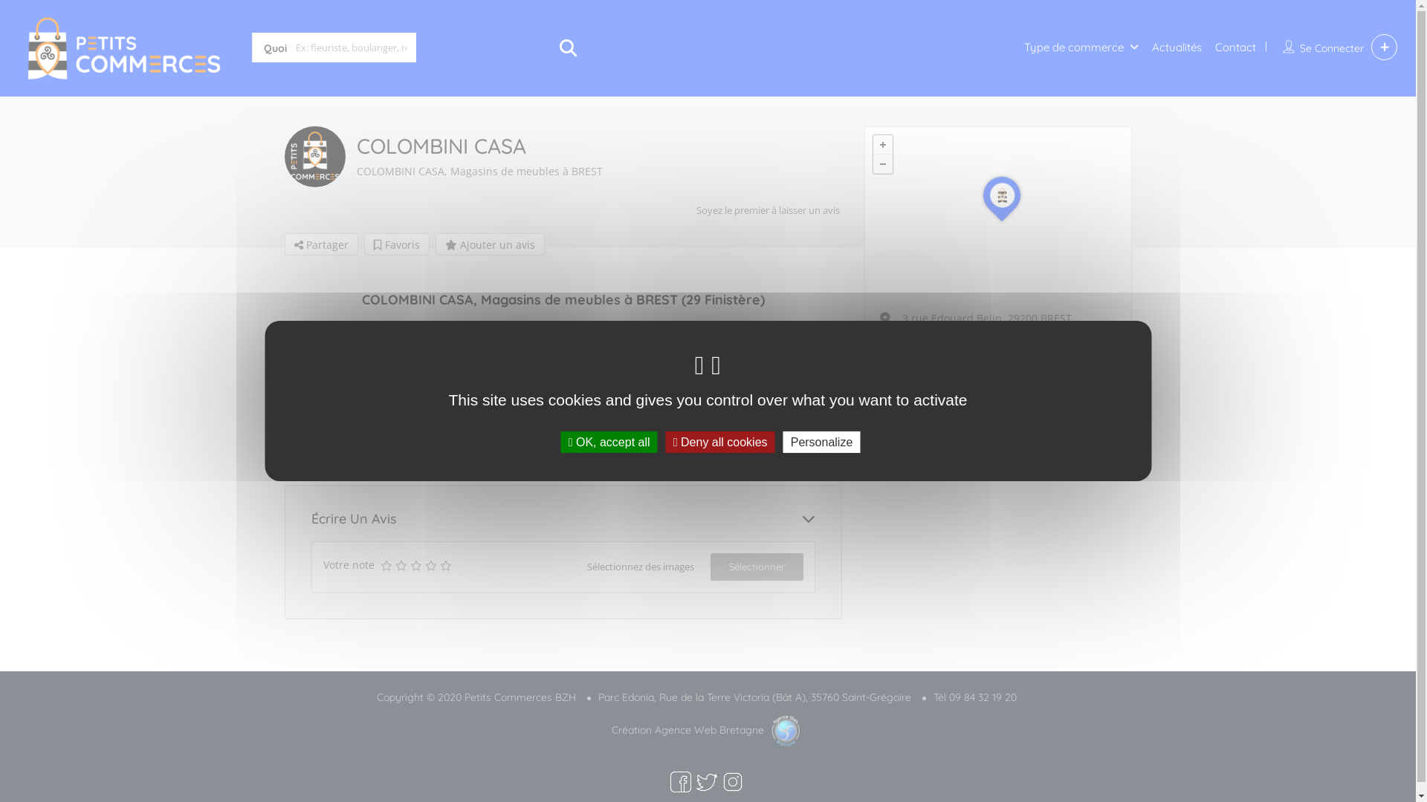 The width and height of the screenshot is (1427, 802). I want to click on +, so click(882, 145).